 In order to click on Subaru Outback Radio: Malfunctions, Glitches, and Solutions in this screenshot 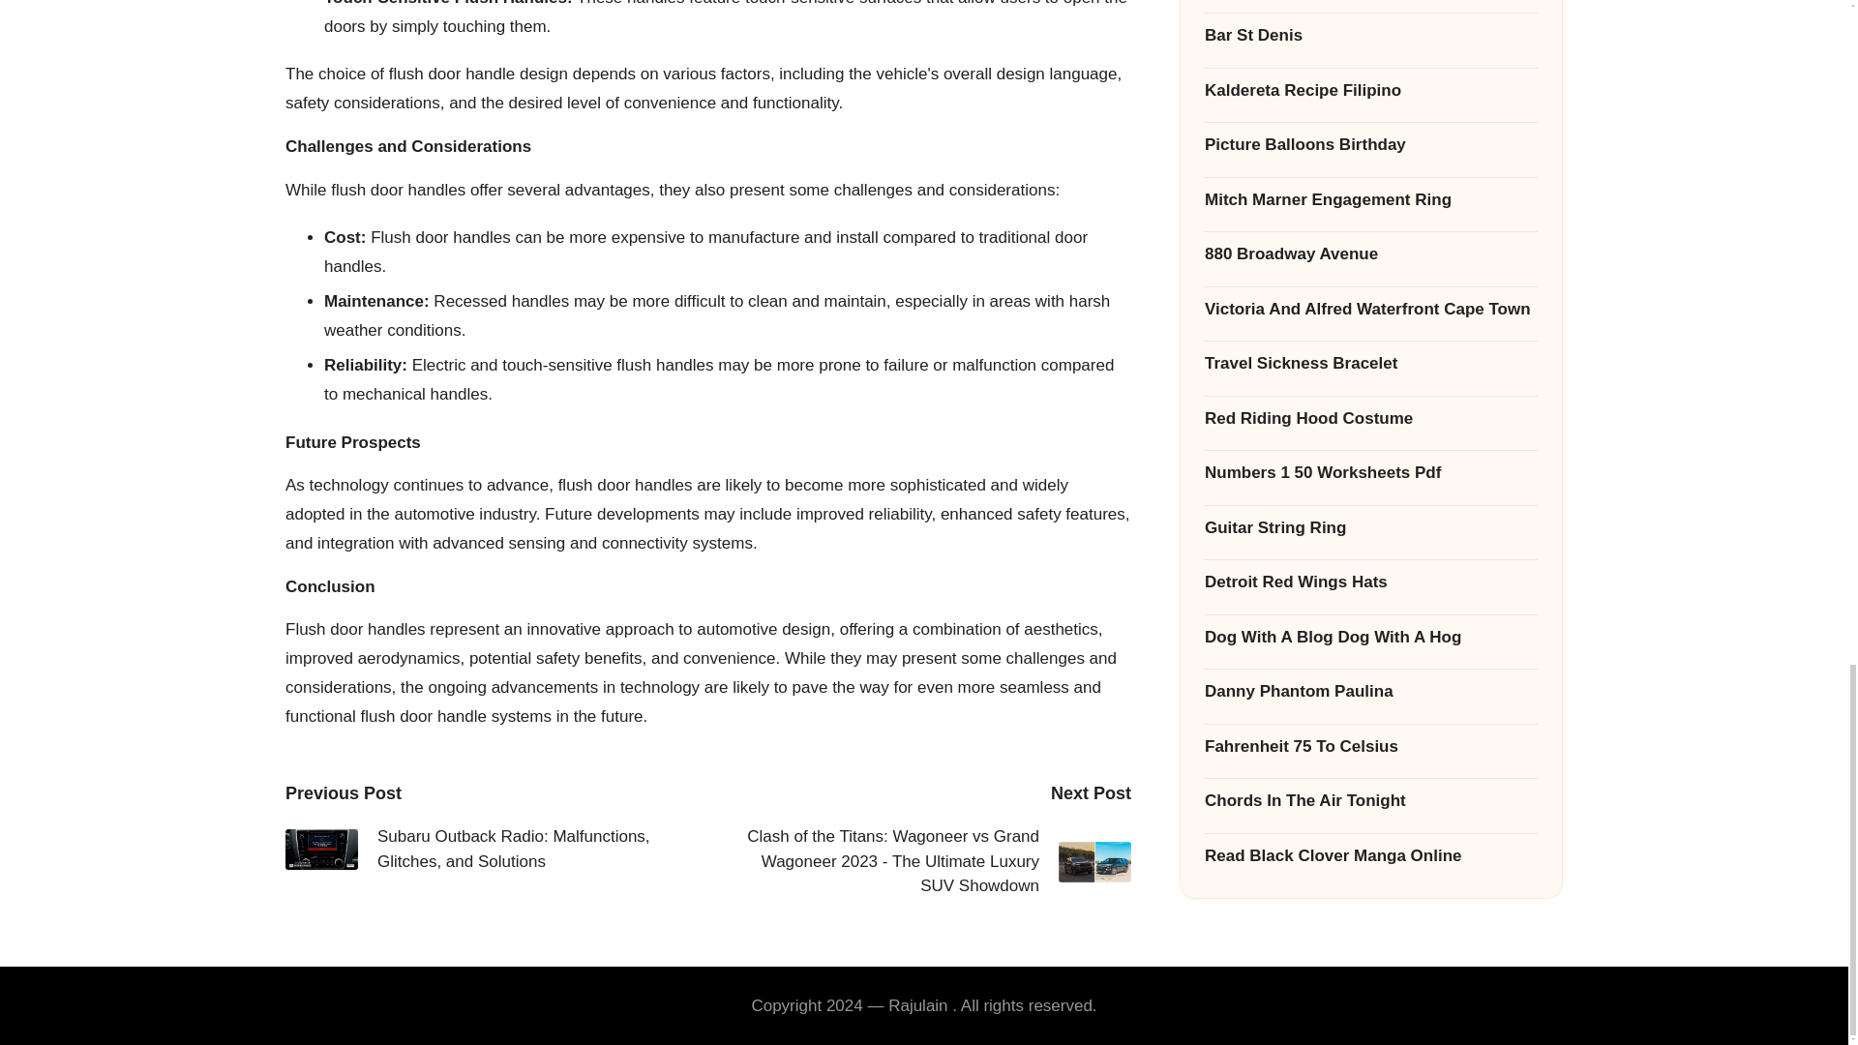, I will do `click(321, 850)`.